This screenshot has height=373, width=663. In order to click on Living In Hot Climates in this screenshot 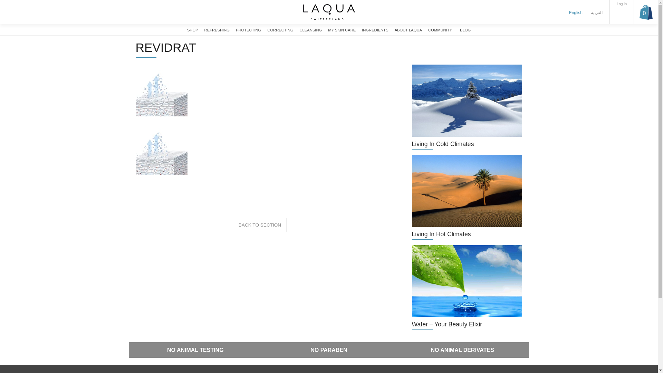, I will do `click(467, 197)`.